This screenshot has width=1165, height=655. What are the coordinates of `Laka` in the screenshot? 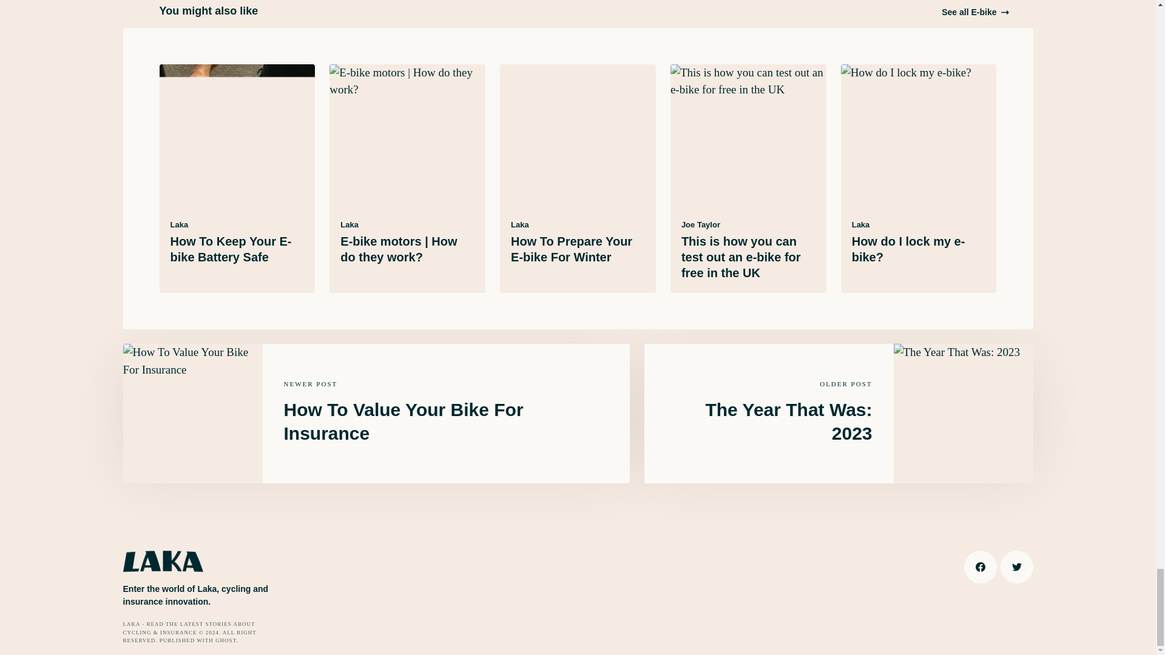 It's located at (860, 224).